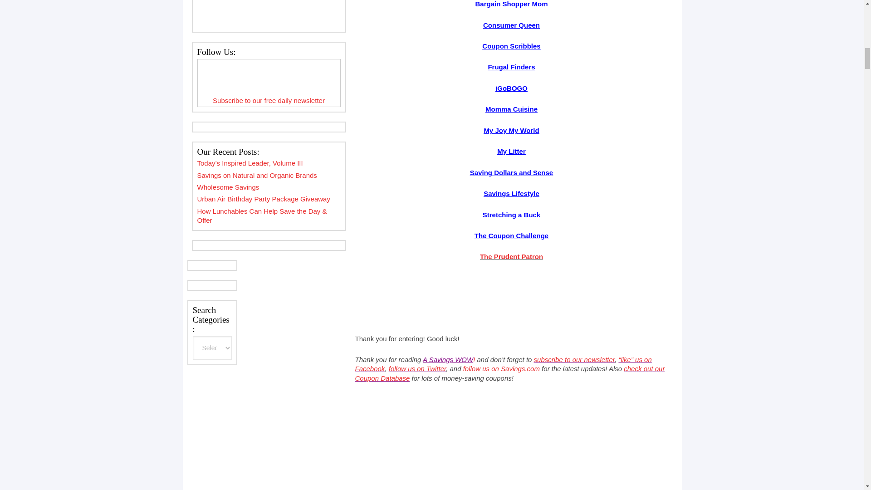 The width and height of the screenshot is (871, 490). Describe the element at coordinates (511, 67) in the screenshot. I see `Frugal Finders` at that location.